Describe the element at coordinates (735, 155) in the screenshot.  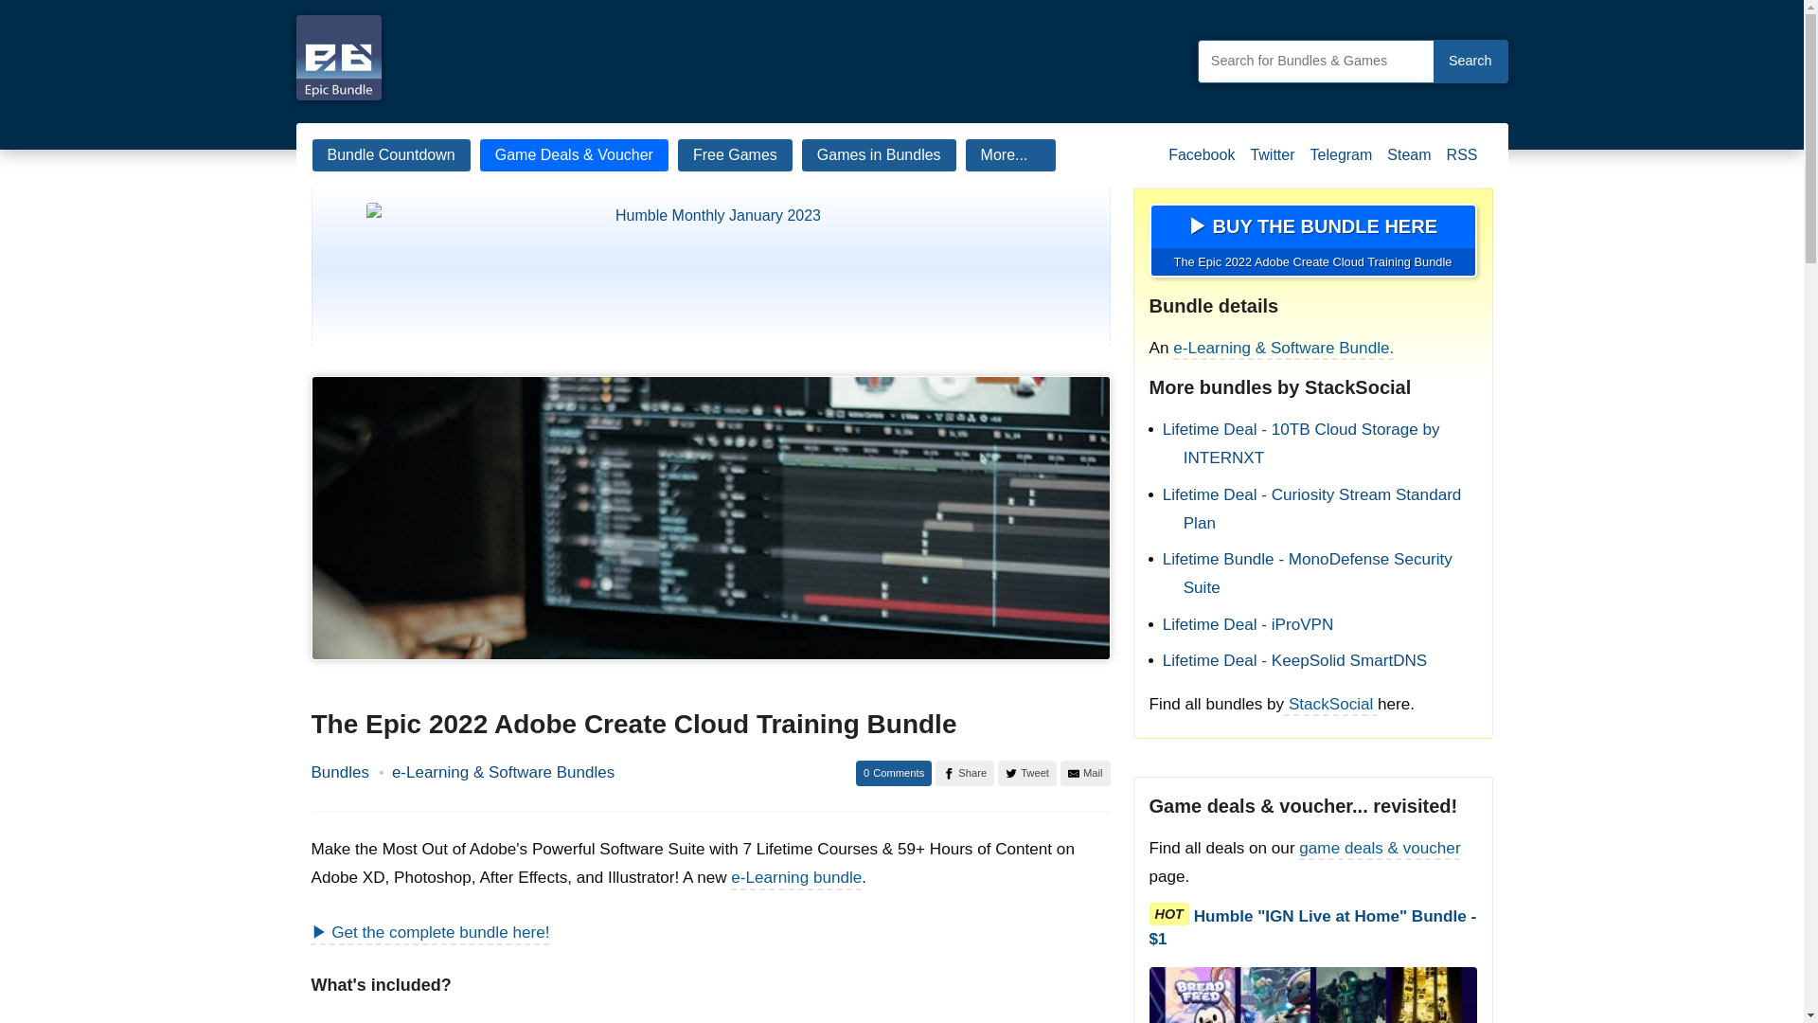
I see `Free Games` at that location.